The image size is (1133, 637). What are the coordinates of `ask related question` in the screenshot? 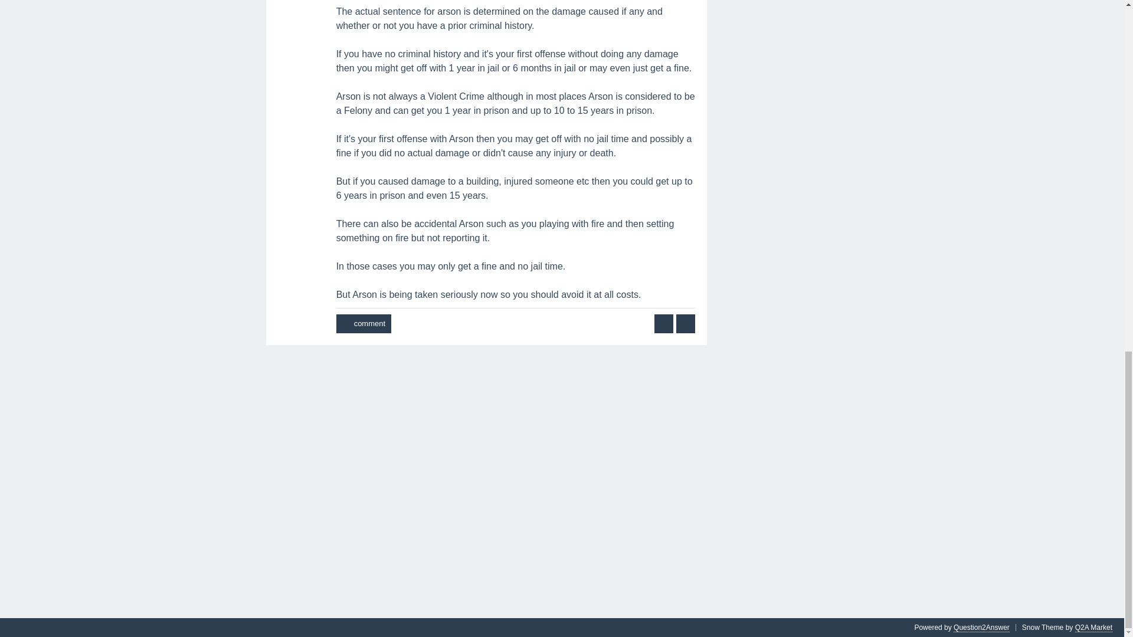 It's located at (663, 323).